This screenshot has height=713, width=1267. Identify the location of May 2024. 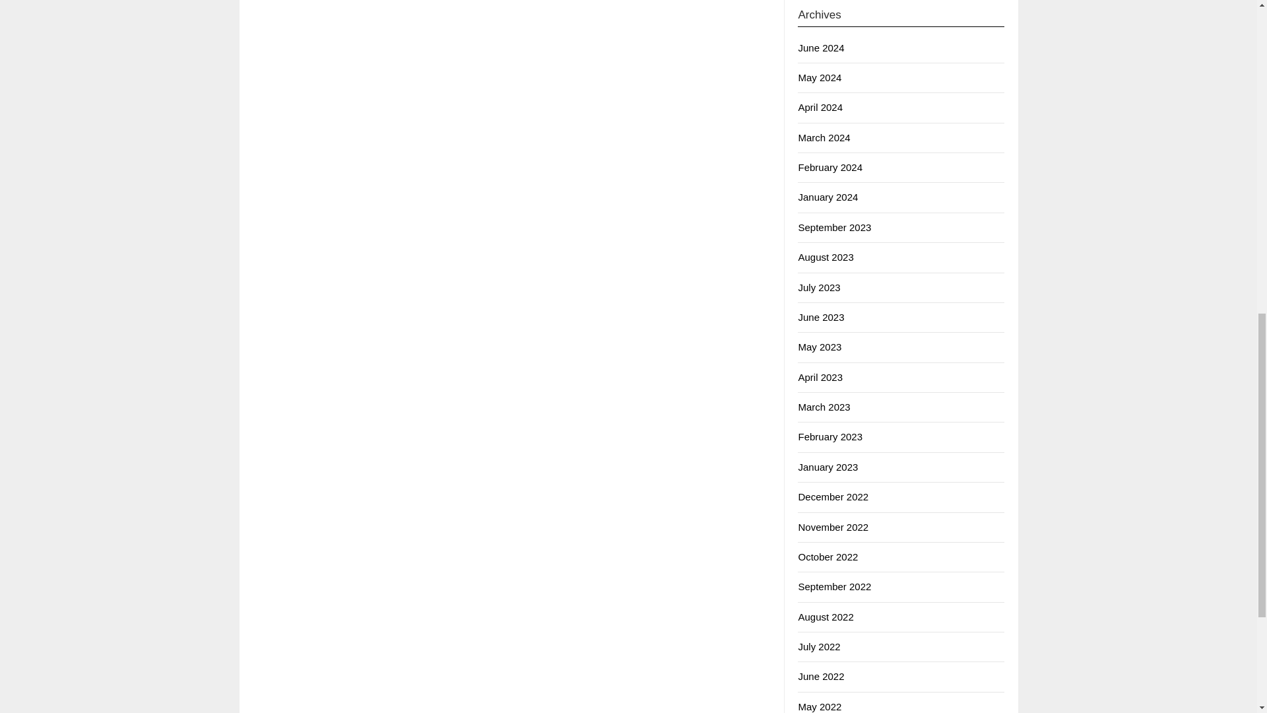
(820, 78).